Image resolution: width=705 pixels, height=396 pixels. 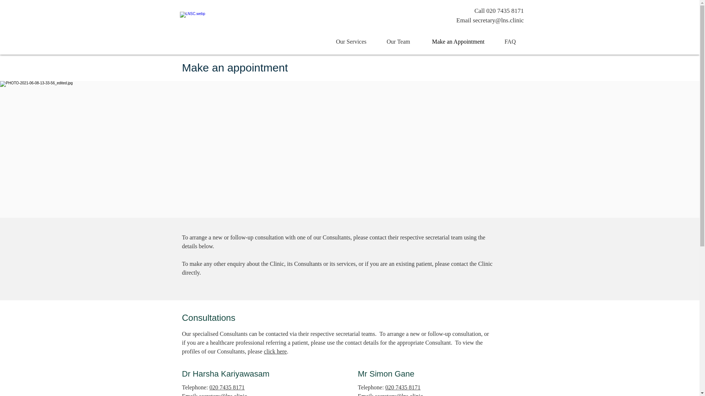 I want to click on Make an Appointment, so click(x=458, y=41).